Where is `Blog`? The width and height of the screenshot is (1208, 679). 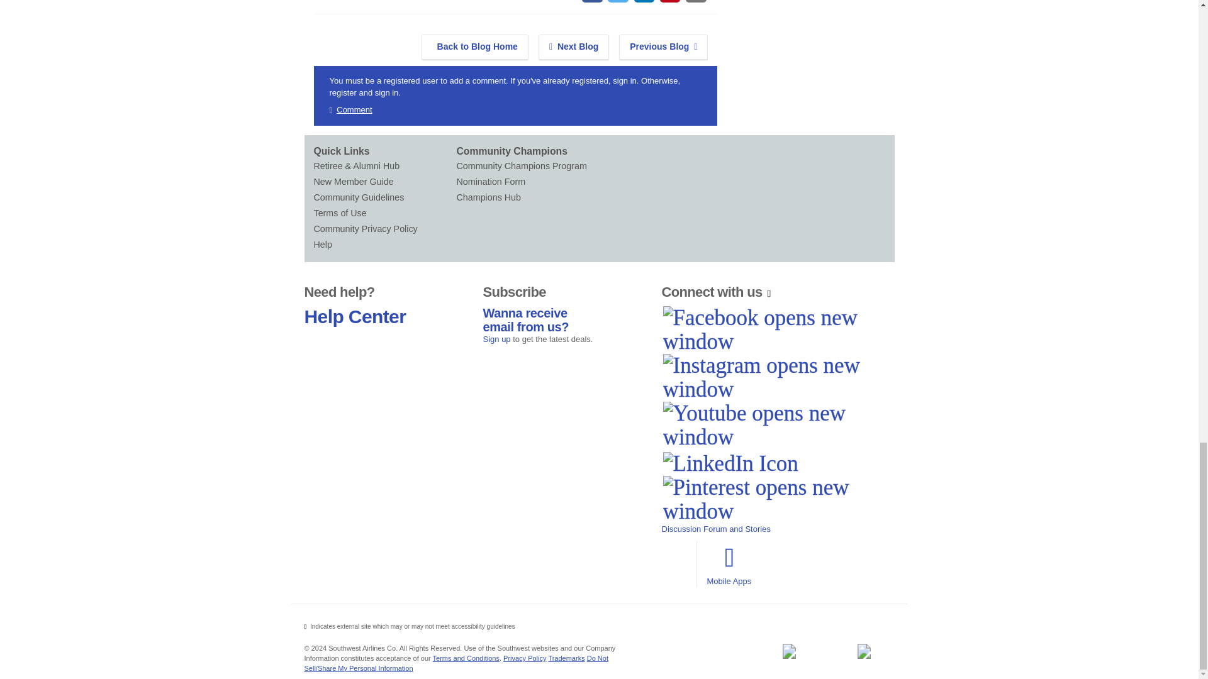 Blog is located at coordinates (475, 47).